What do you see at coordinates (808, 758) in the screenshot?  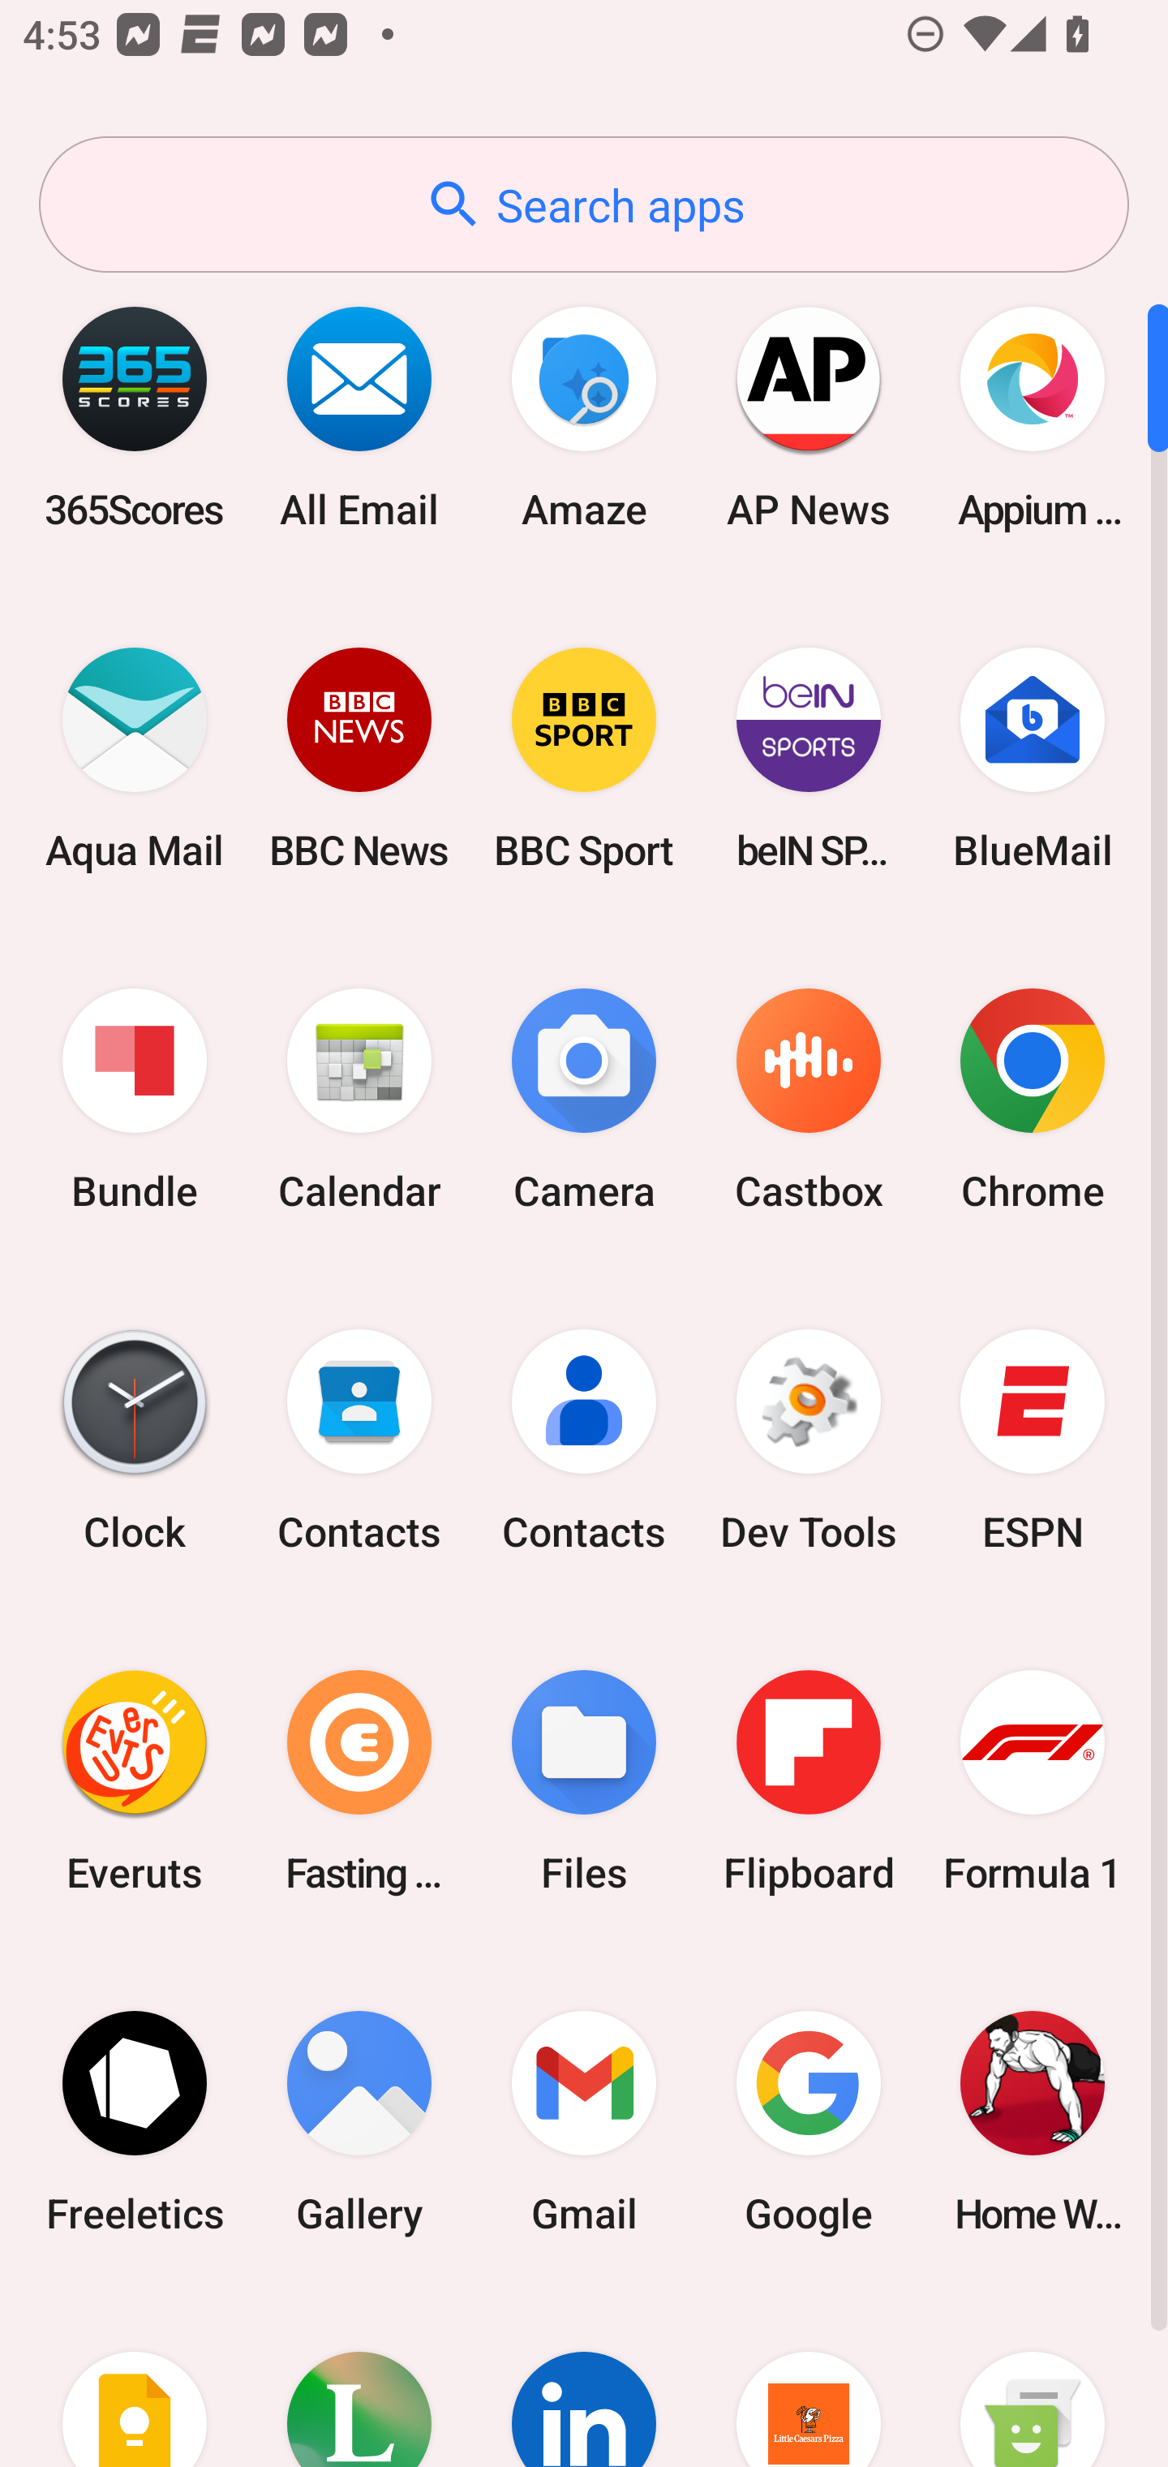 I see `beIN SPORTS` at bounding box center [808, 758].